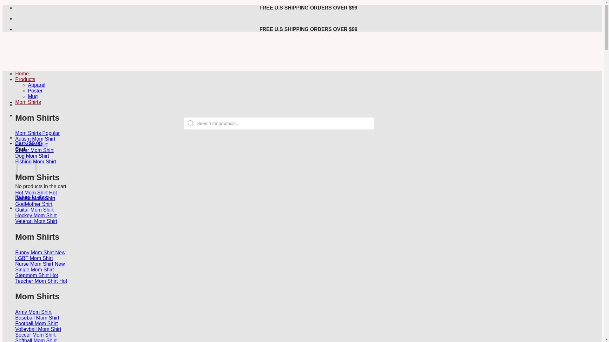 The height and width of the screenshot is (342, 609). Describe the element at coordinates (34, 312) in the screenshot. I see `Army Mom Shirt` at that location.